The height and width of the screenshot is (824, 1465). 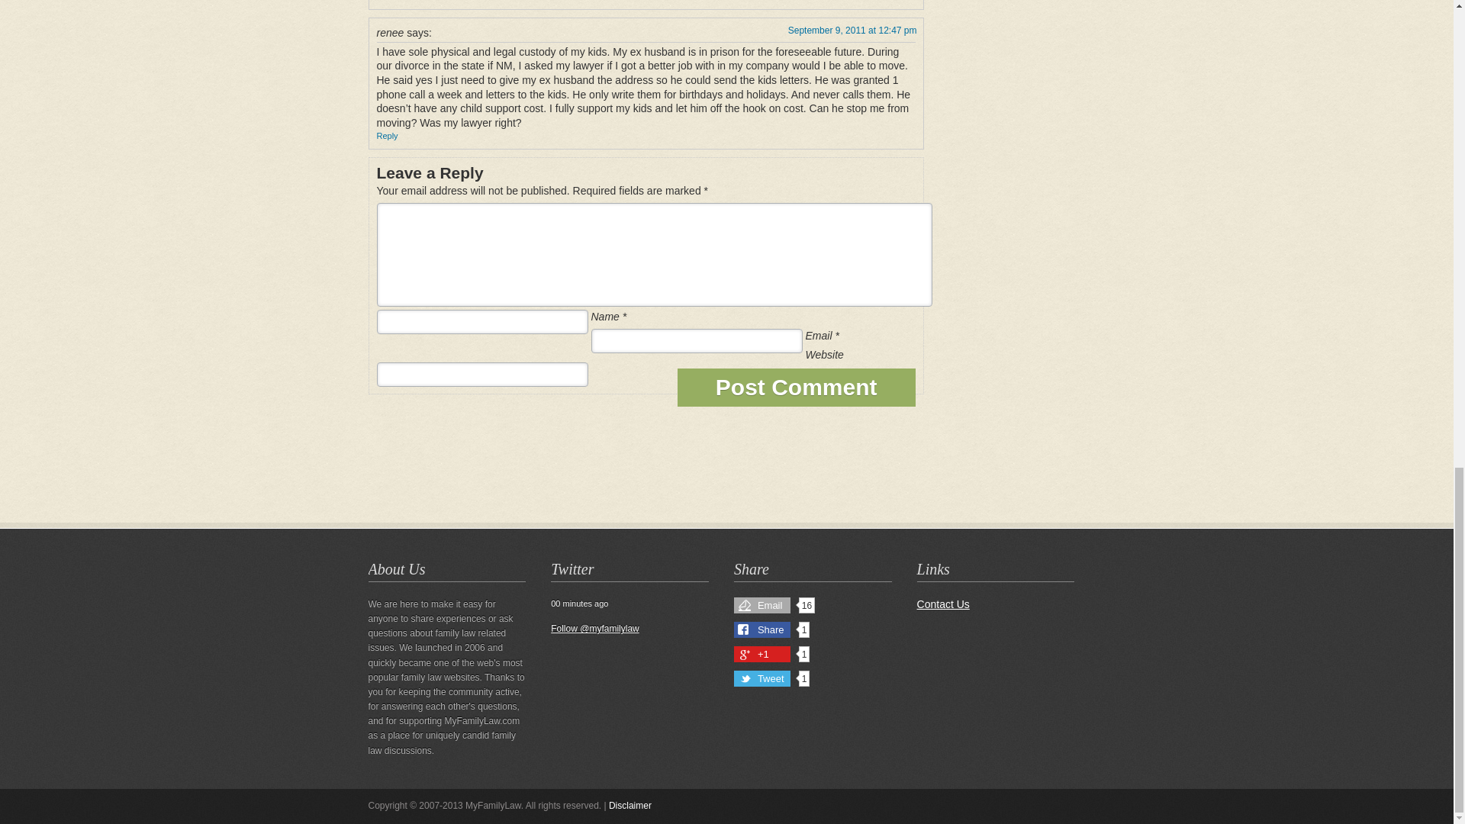 What do you see at coordinates (852, 31) in the screenshot?
I see `September 9, 2011 at 12:47 pm` at bounding box center [852, 31].